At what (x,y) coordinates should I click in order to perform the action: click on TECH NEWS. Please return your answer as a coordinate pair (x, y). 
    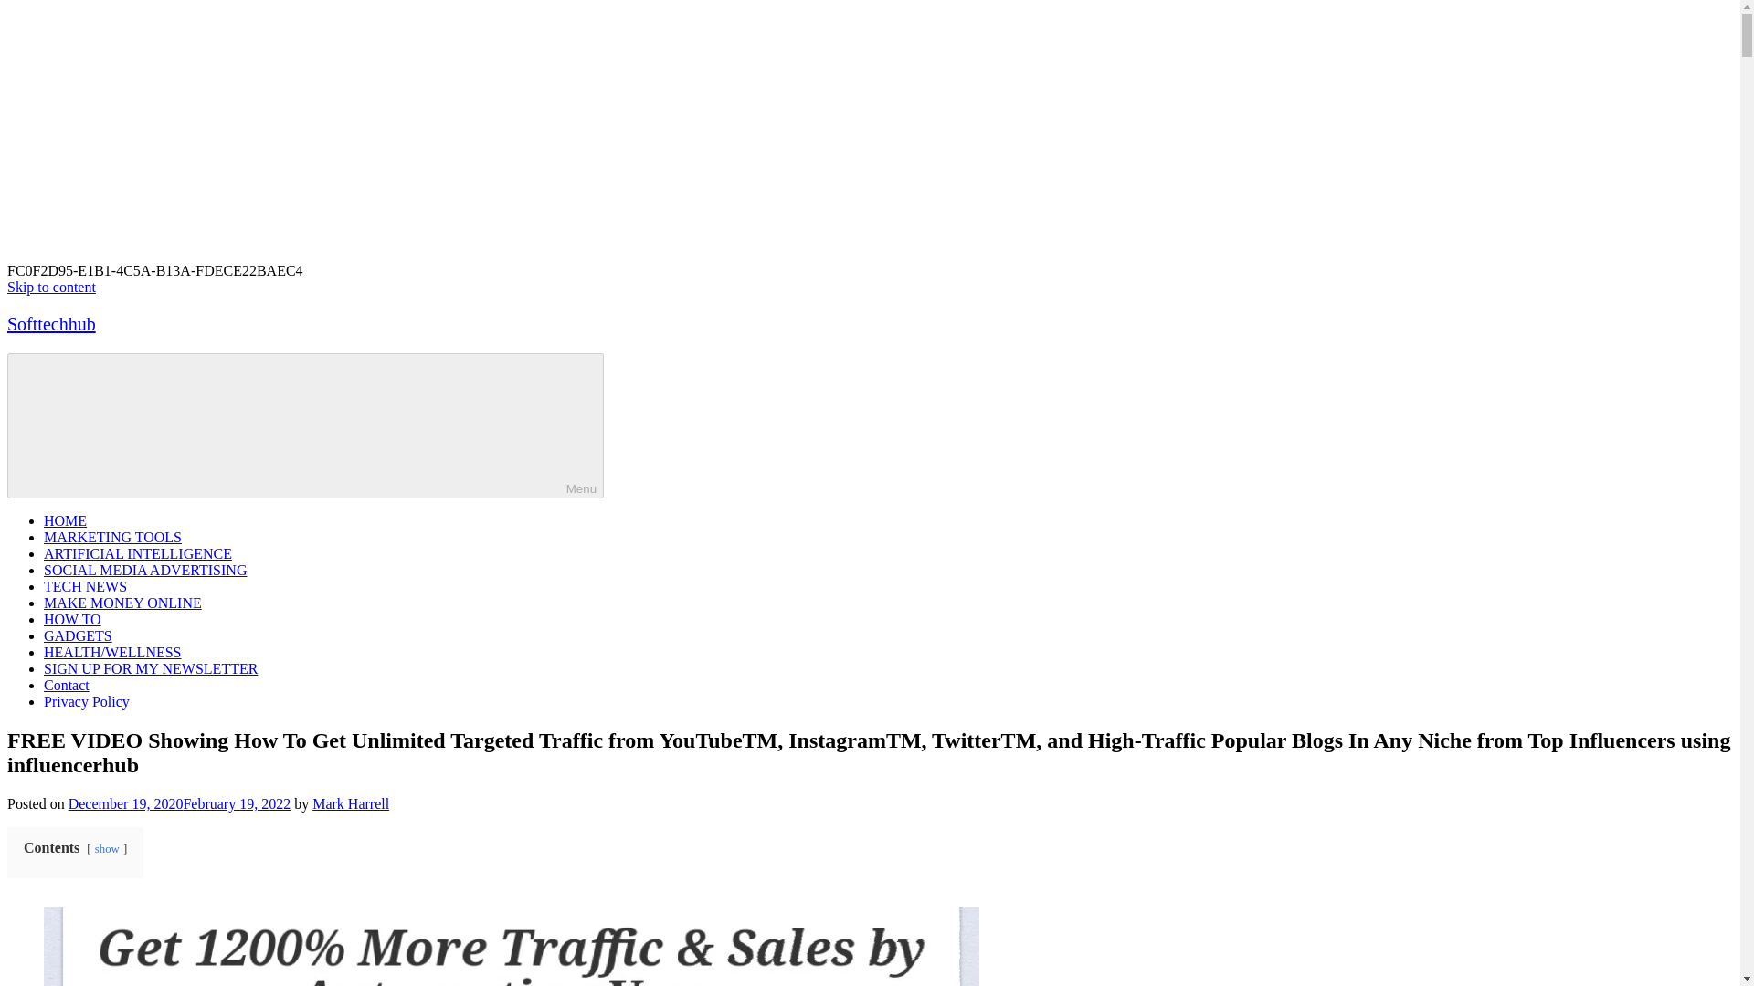
    Looking at the image, I should click on (85, 586).